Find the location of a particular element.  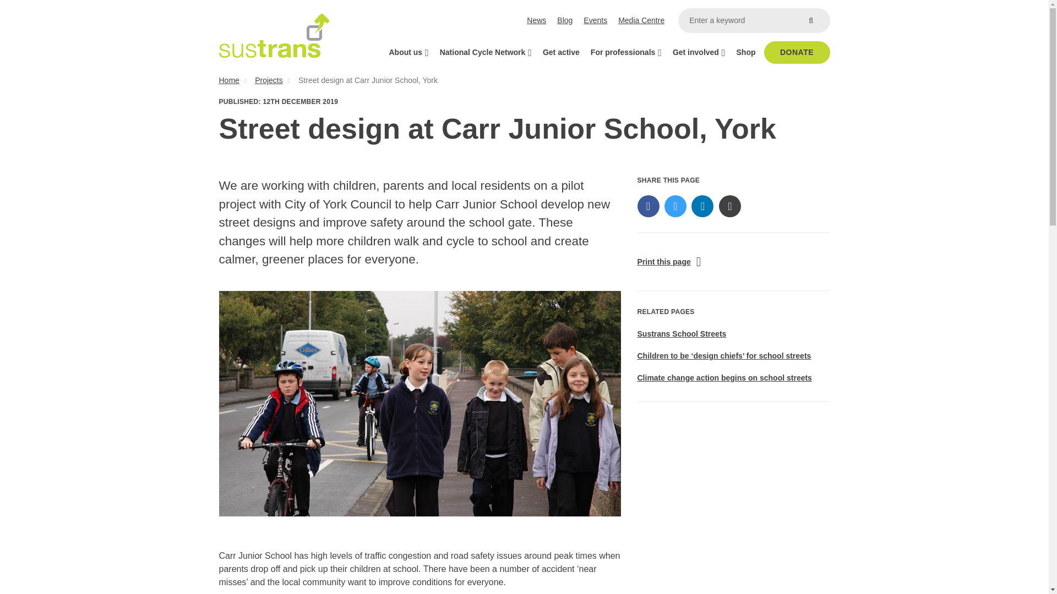

For professionals is located at coordinates (626, 52).